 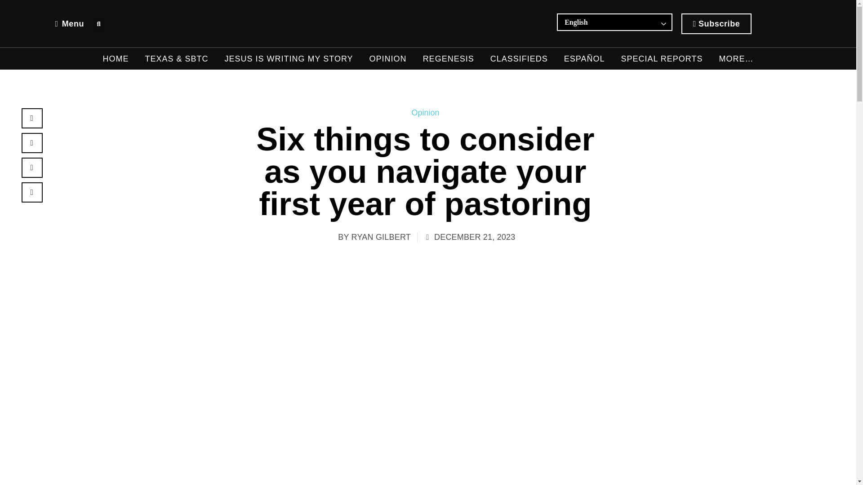 What do you see at coordinates (289, 58) in the screenshot?
I see `JESUS IS WRITING MY STORY` at bounding box center [289, 58].